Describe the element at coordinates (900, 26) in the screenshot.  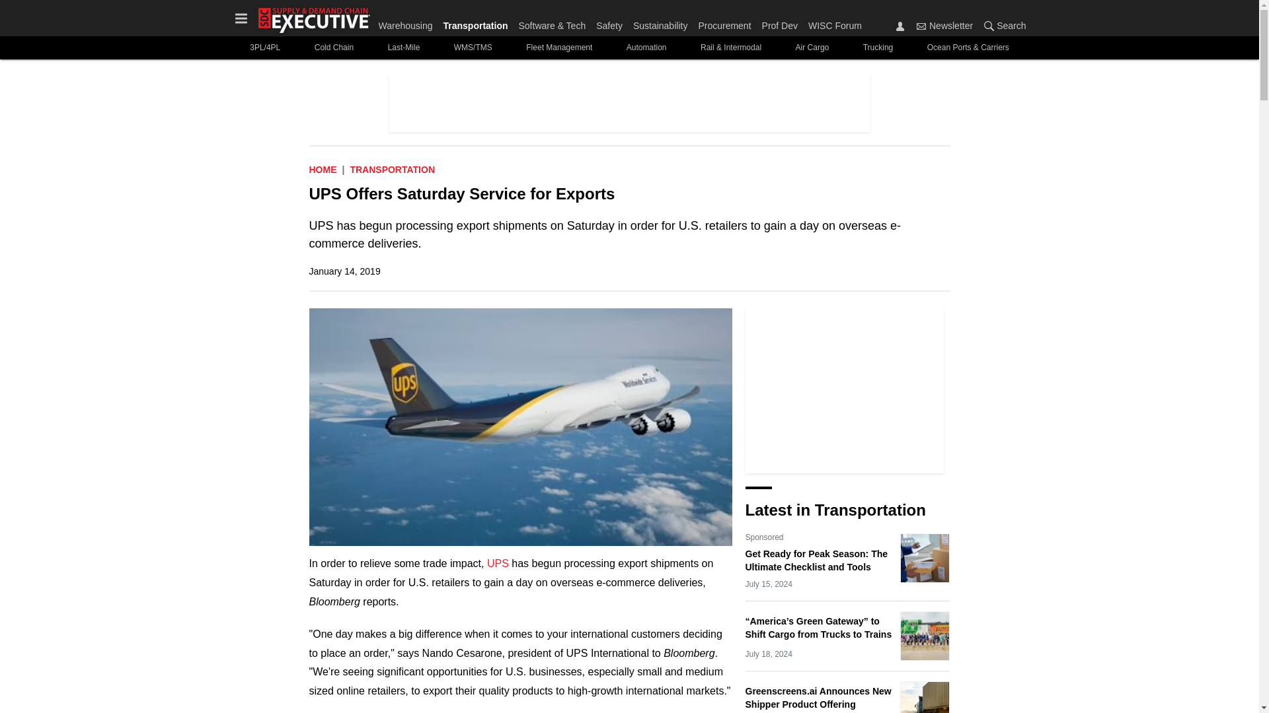
I see `Sign In` at that location.